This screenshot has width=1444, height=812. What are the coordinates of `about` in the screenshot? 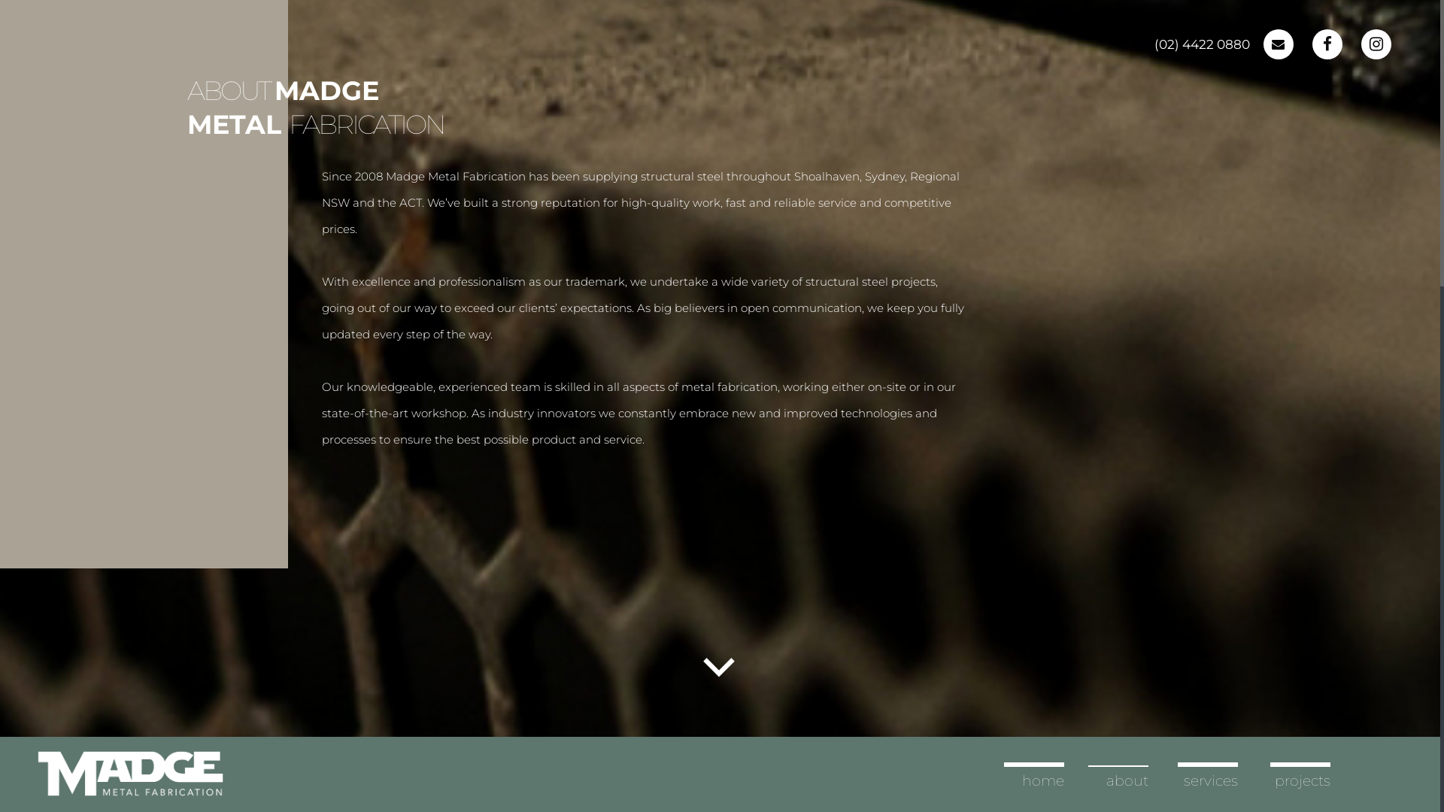 It's located at (1127, 781).